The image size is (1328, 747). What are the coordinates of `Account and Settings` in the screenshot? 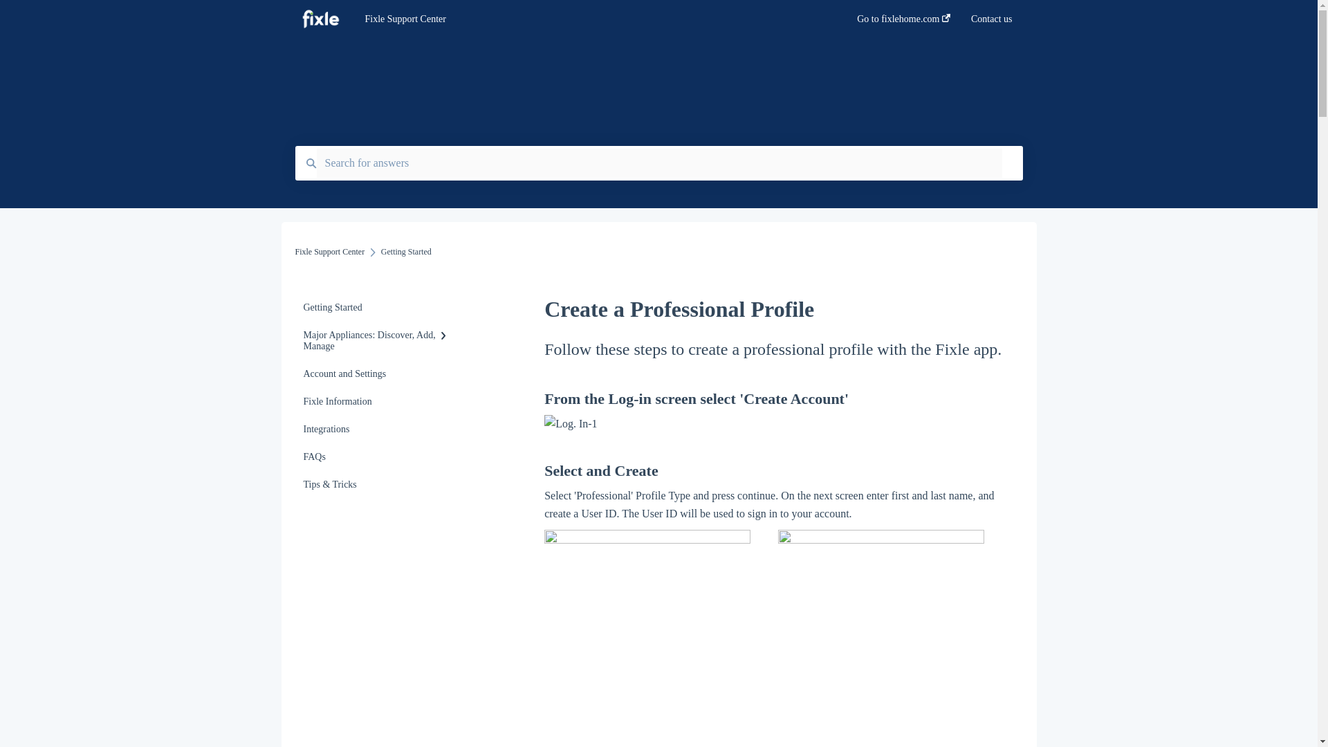 It's located at (378, 373).